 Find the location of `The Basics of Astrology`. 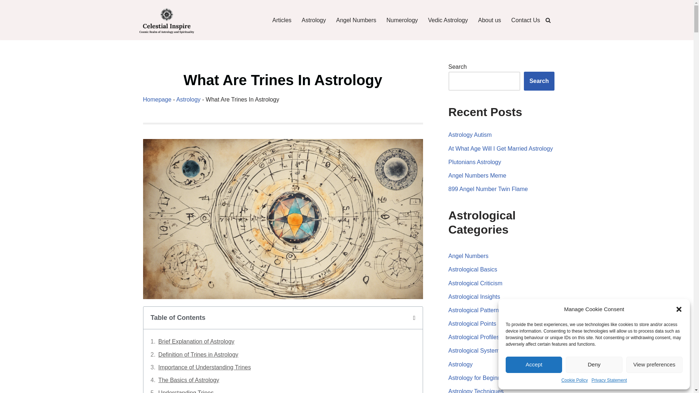

The Basics of Astrology is located at coordinates (189, 380).